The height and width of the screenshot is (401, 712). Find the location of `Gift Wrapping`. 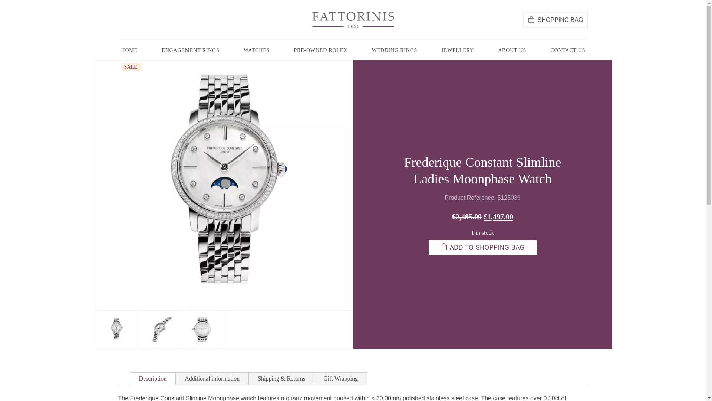

Gift Wrapping is located at coordinates (340, 379).